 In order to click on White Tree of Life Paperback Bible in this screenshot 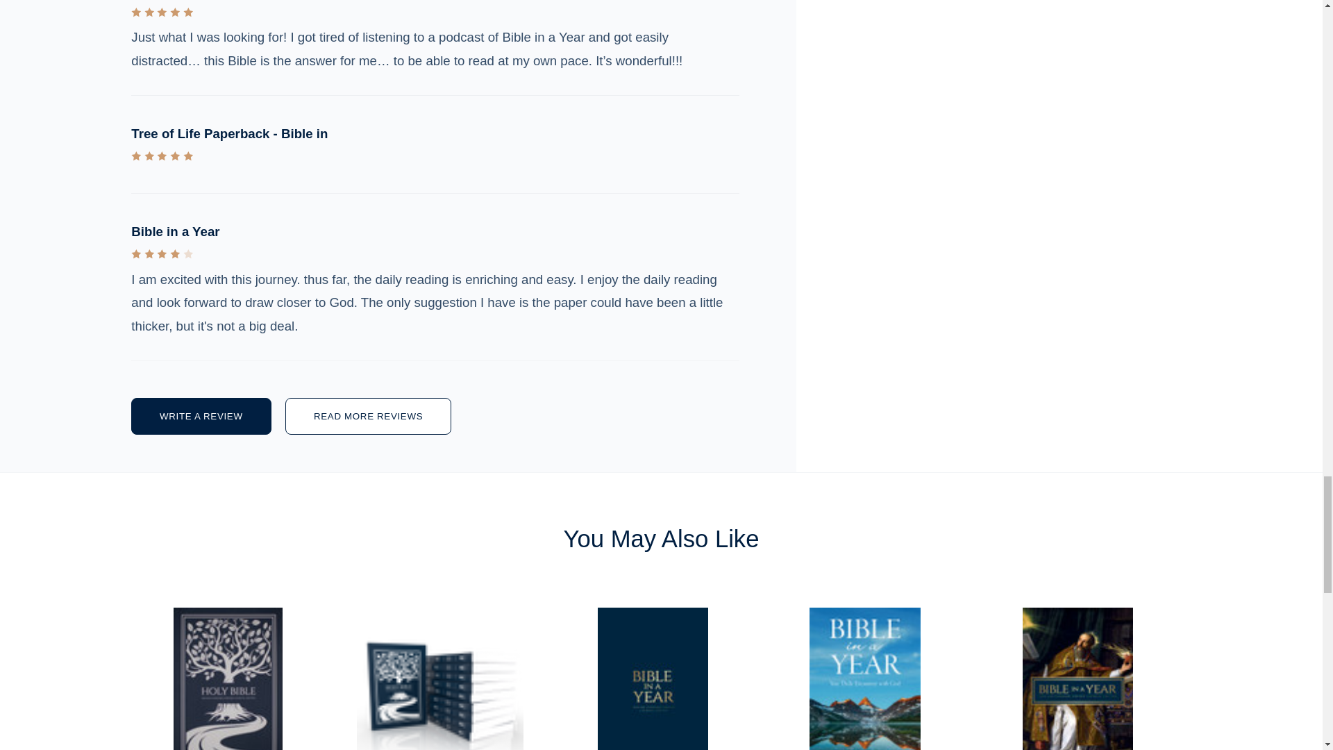, I will do `click(227, 678)`.